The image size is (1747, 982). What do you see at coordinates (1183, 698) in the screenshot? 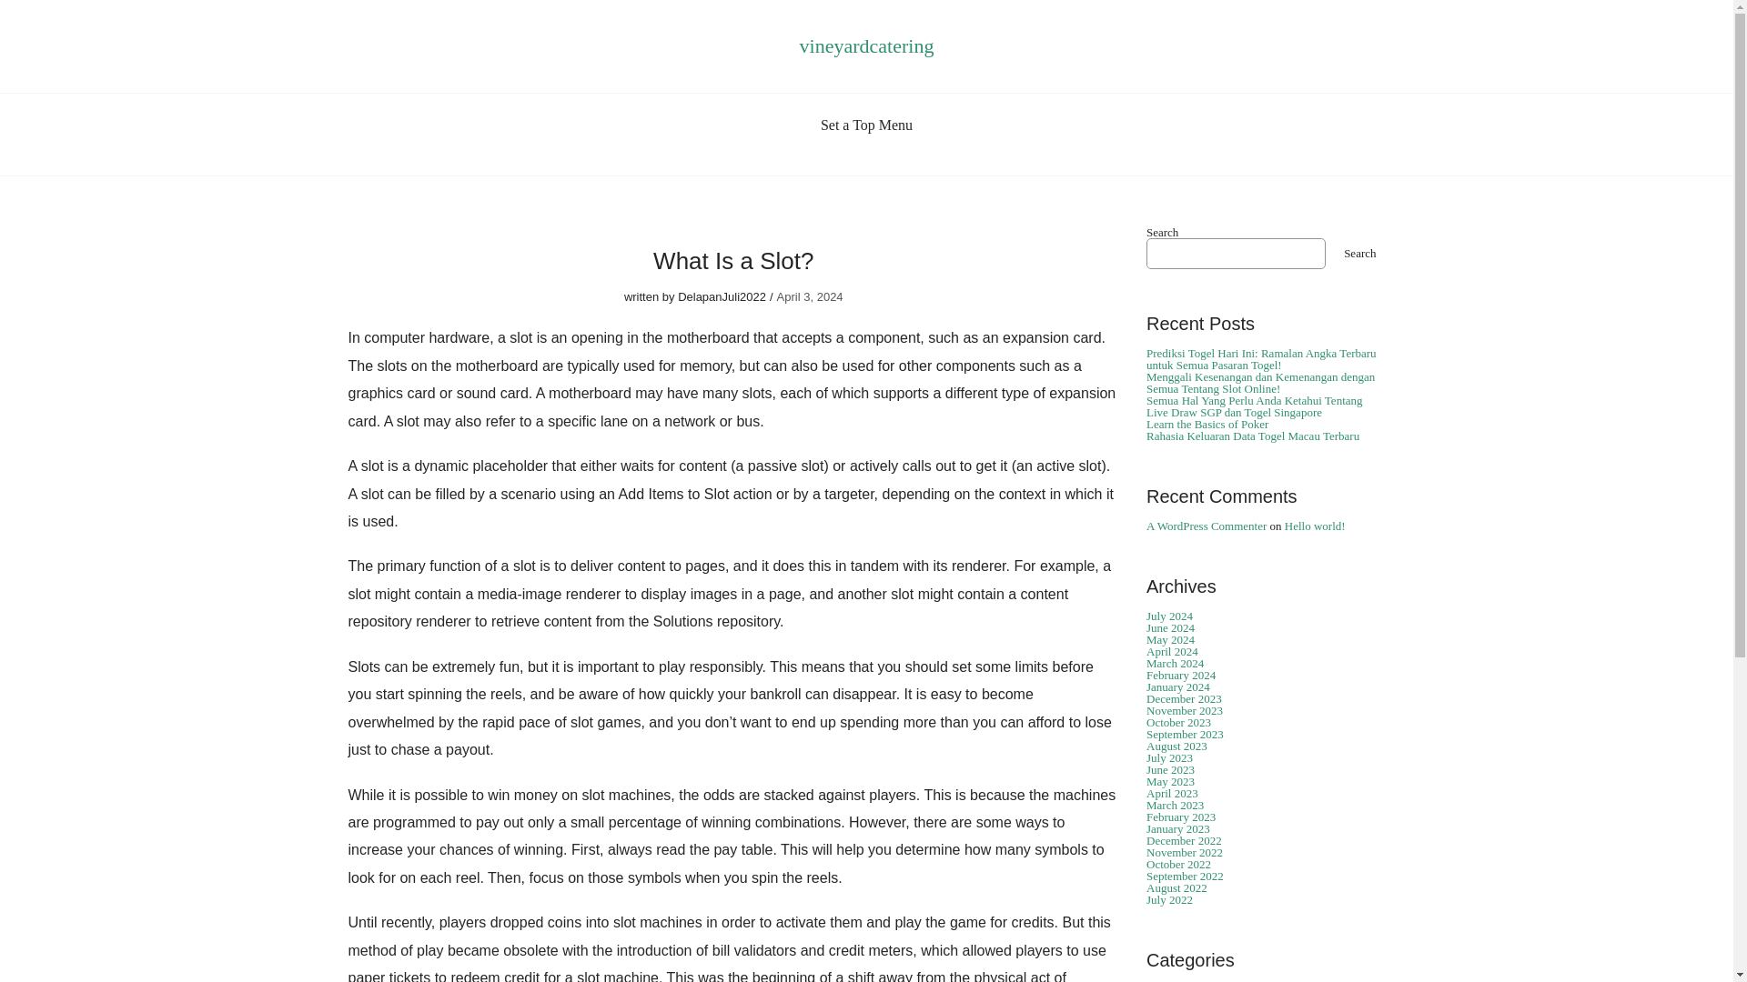
I see `December 2023` at bounding box center [1183, 698].